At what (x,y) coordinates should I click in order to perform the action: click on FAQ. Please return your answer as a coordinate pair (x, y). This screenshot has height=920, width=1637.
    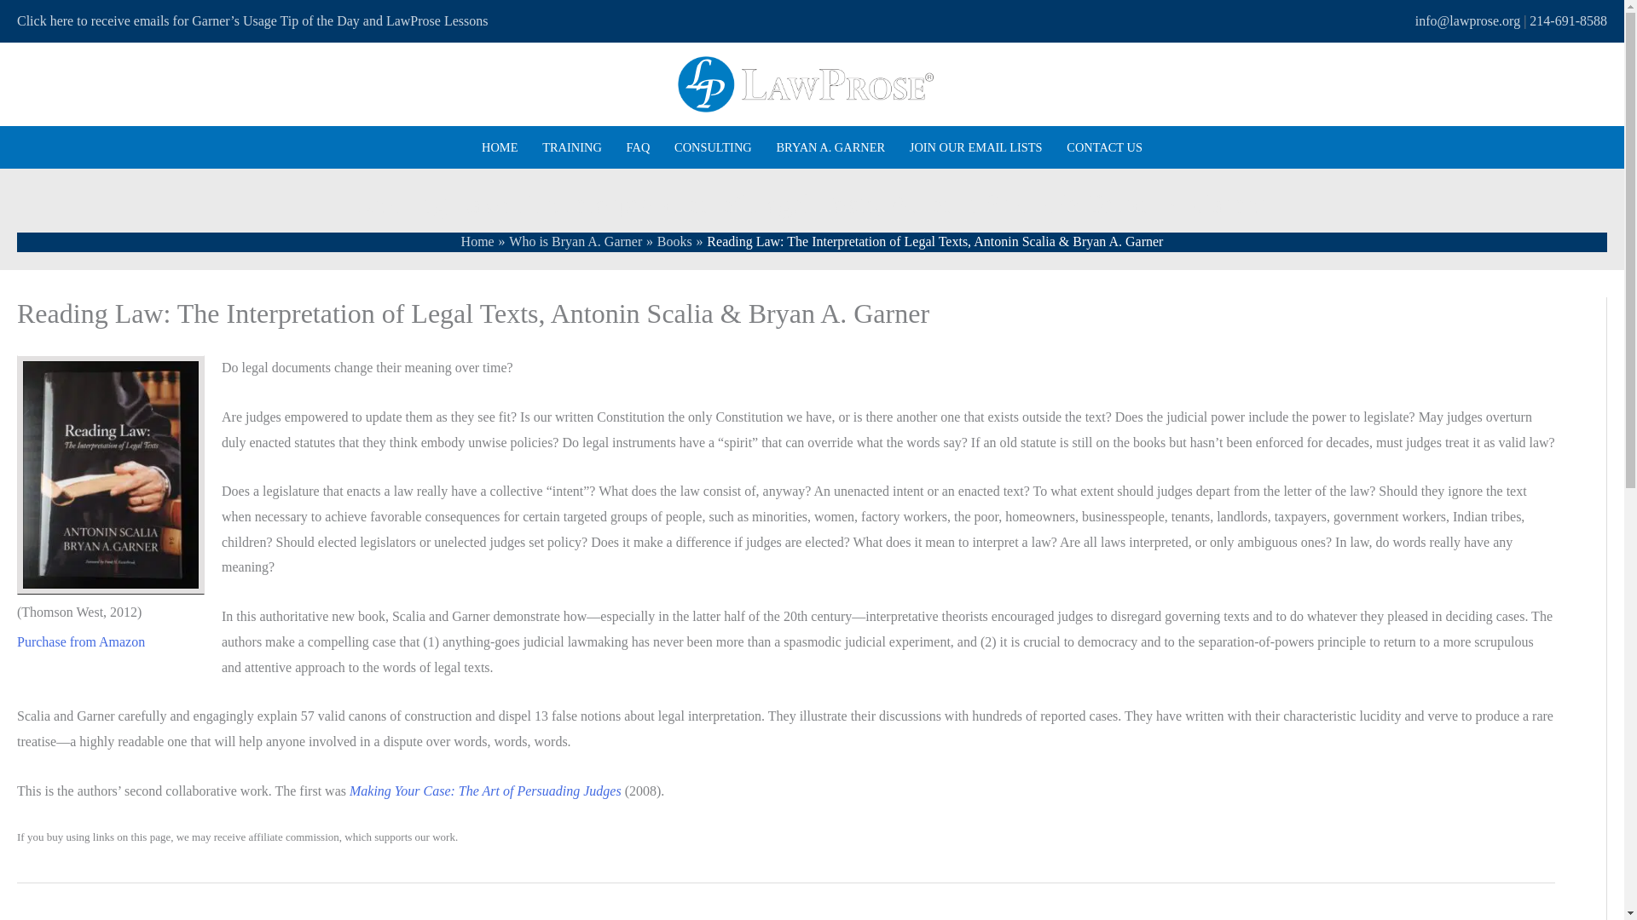
    Looking at the image, I should click on (638, 147).